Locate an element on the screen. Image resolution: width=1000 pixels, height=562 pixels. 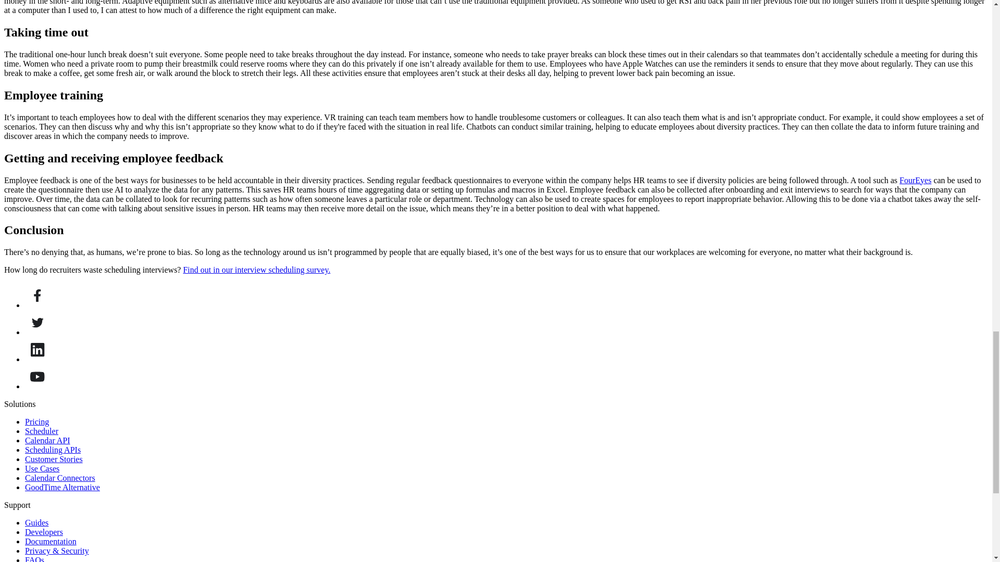
FourEyes is located at coordinates (915, 180).